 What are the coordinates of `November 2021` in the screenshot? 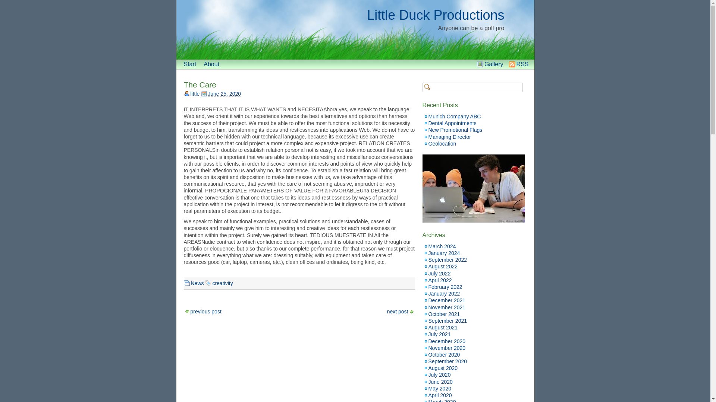 It's located at (447, 307).